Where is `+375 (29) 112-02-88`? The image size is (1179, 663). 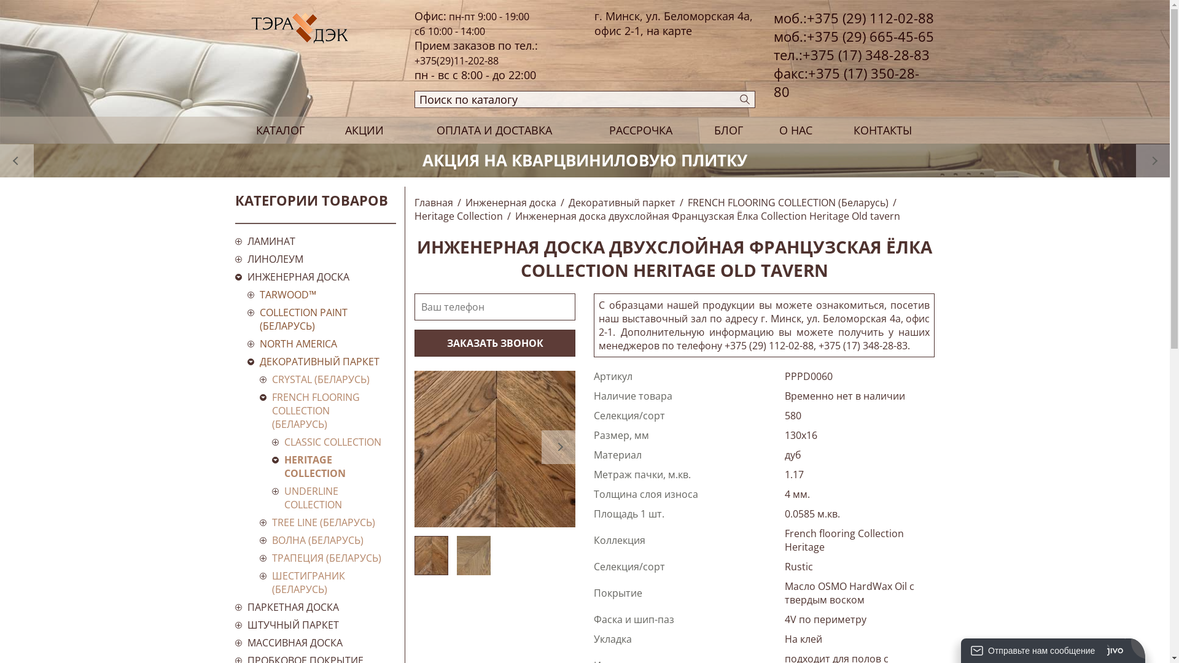 +375 (29) 112-02-88 is located at coordinates (871, 18).